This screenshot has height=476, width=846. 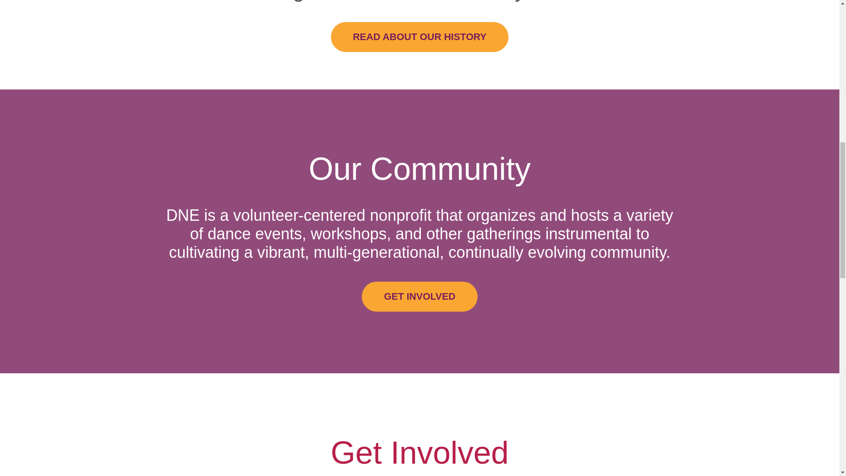 What do you see at coordinates (419, 37) in the screenshot?
I see `READ ABOUT OUR HISTORY` at bounding box center [419, 37].